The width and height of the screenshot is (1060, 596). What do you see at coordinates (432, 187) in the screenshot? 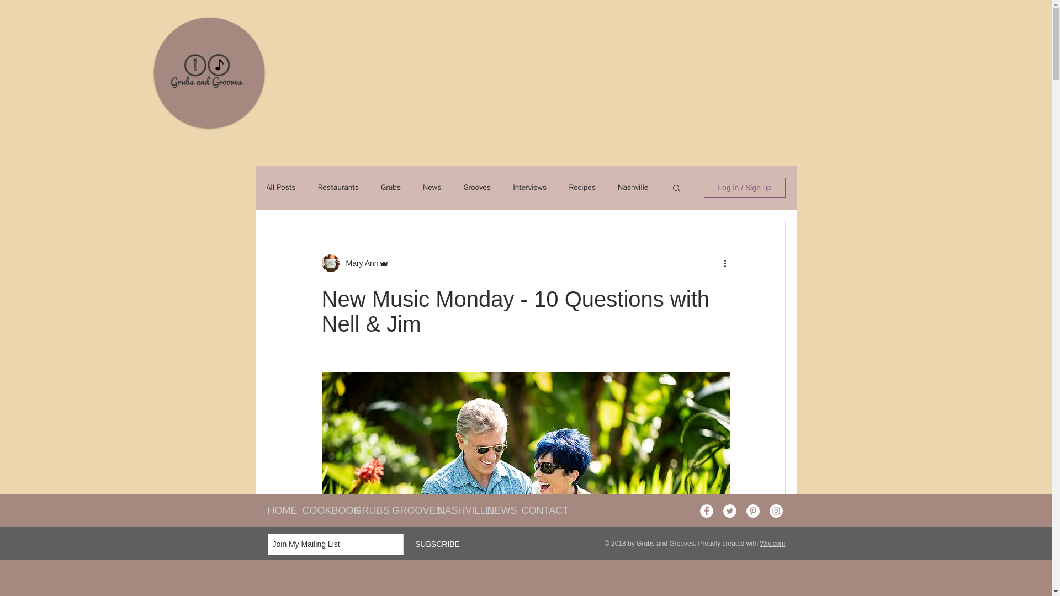
I see `News` at bounding box center [432, 187].